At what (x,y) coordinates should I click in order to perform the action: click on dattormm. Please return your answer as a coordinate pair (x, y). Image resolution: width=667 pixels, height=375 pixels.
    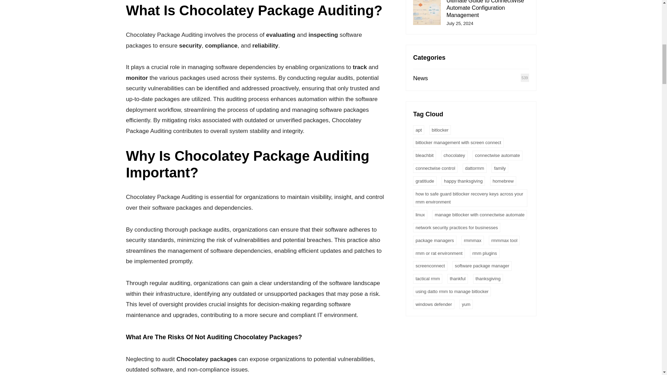
    Looking at the image, I should click on (475, 168).